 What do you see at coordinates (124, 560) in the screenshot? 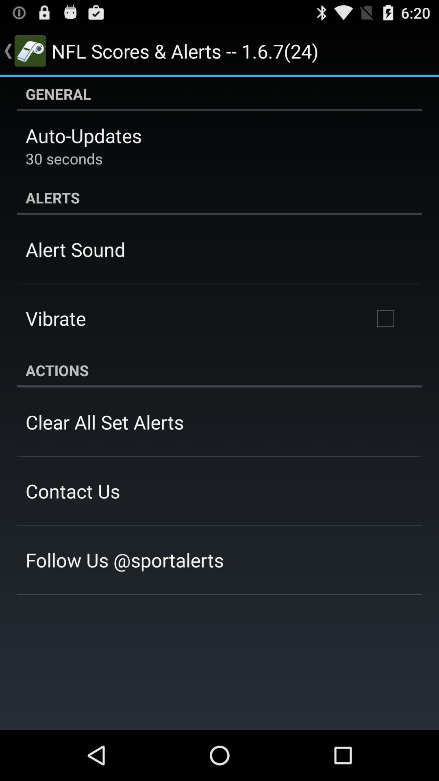
I see `turn off icon below the contact us` at bounding box center [124, 560].